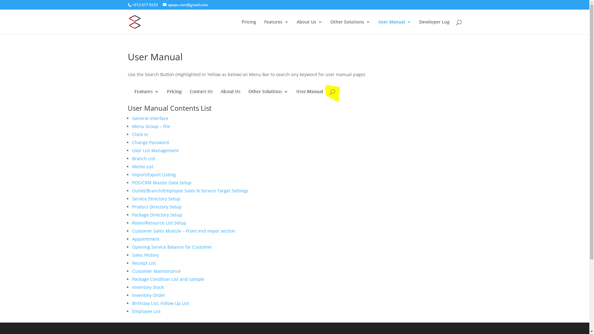 Image resolution: width=594 pixels, height=334 pixels. Describe the element at coordinates (309, 27) in the screenshot. I see `About Us` at that location.